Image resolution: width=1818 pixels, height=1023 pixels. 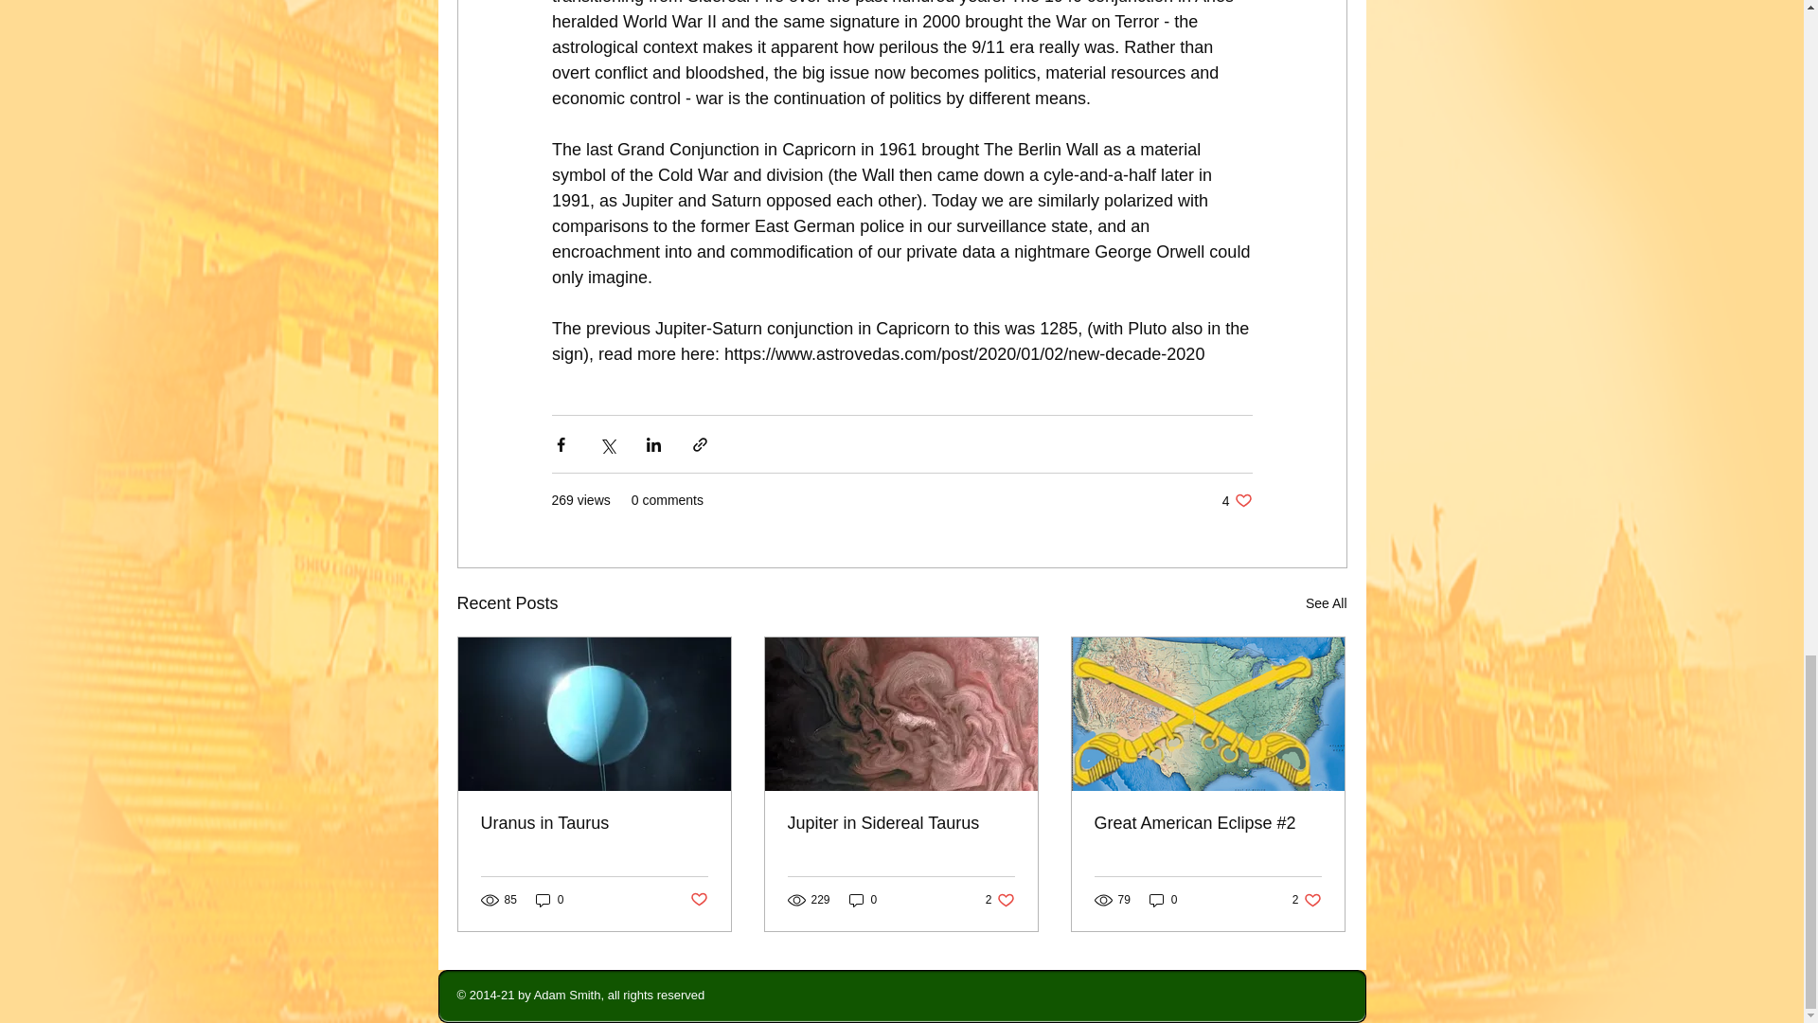 I want to click on 0, so click(x=1000, y=900).